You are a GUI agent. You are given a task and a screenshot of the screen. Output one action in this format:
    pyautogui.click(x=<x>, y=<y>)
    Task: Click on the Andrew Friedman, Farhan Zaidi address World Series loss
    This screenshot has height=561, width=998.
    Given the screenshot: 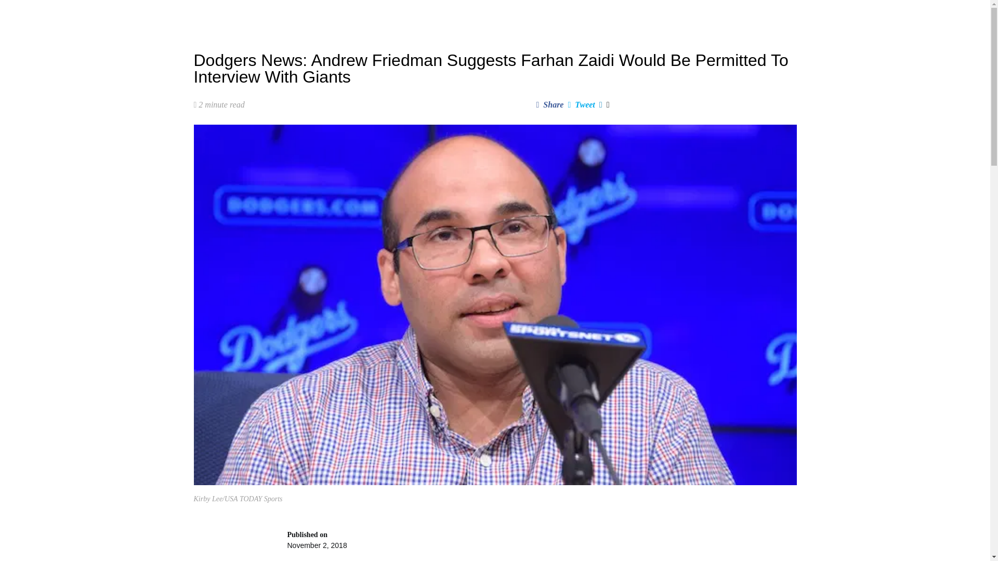 What is the action you would take?
    pyautogui.click(x=541, y=545)
    